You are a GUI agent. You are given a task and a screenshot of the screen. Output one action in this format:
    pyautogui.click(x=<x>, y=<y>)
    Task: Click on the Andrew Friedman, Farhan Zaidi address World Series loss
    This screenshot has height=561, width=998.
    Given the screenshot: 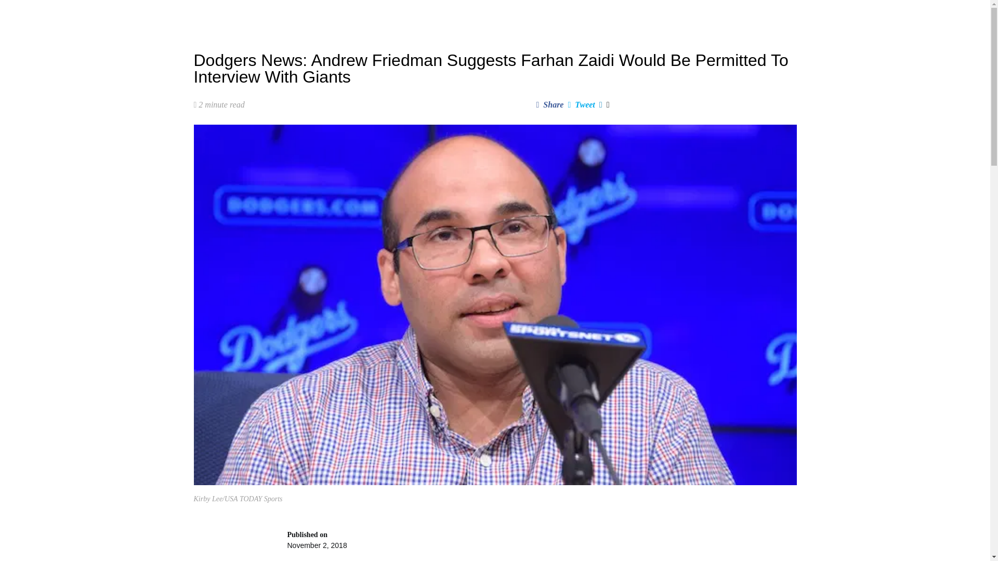 What is the action you would take?
    pyautogui.click(x=541, y=545)
    